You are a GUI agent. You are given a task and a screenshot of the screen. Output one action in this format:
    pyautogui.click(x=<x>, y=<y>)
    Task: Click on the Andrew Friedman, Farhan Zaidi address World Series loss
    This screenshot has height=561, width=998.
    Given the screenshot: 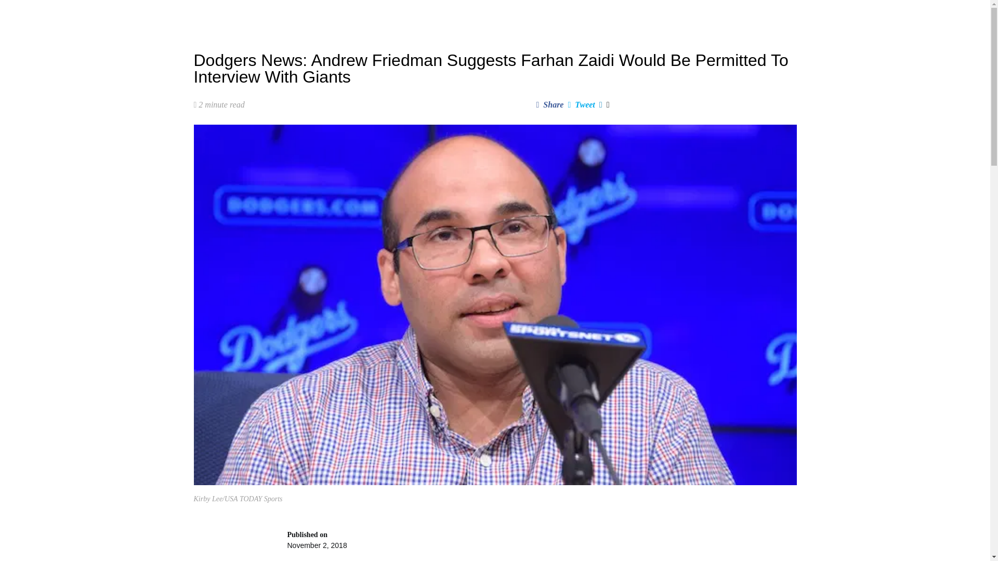 What is the action you would take?
    pyautogui.click(x=541, y=545)
    